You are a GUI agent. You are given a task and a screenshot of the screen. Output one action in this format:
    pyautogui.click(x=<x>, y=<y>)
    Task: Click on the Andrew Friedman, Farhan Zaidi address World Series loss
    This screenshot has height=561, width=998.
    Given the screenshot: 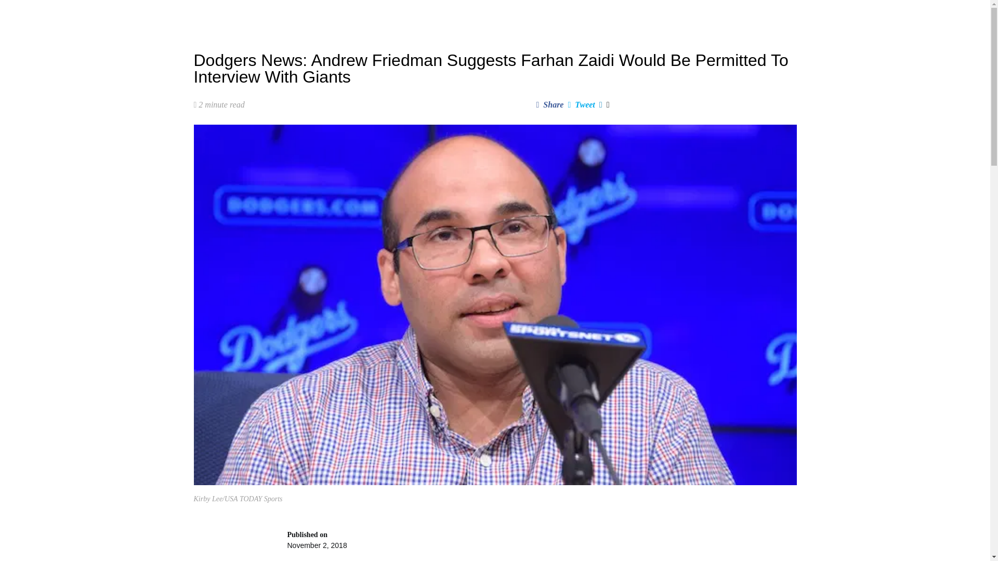 What is the action you would take?
    pyautogui.click(x=541, y=545)
    